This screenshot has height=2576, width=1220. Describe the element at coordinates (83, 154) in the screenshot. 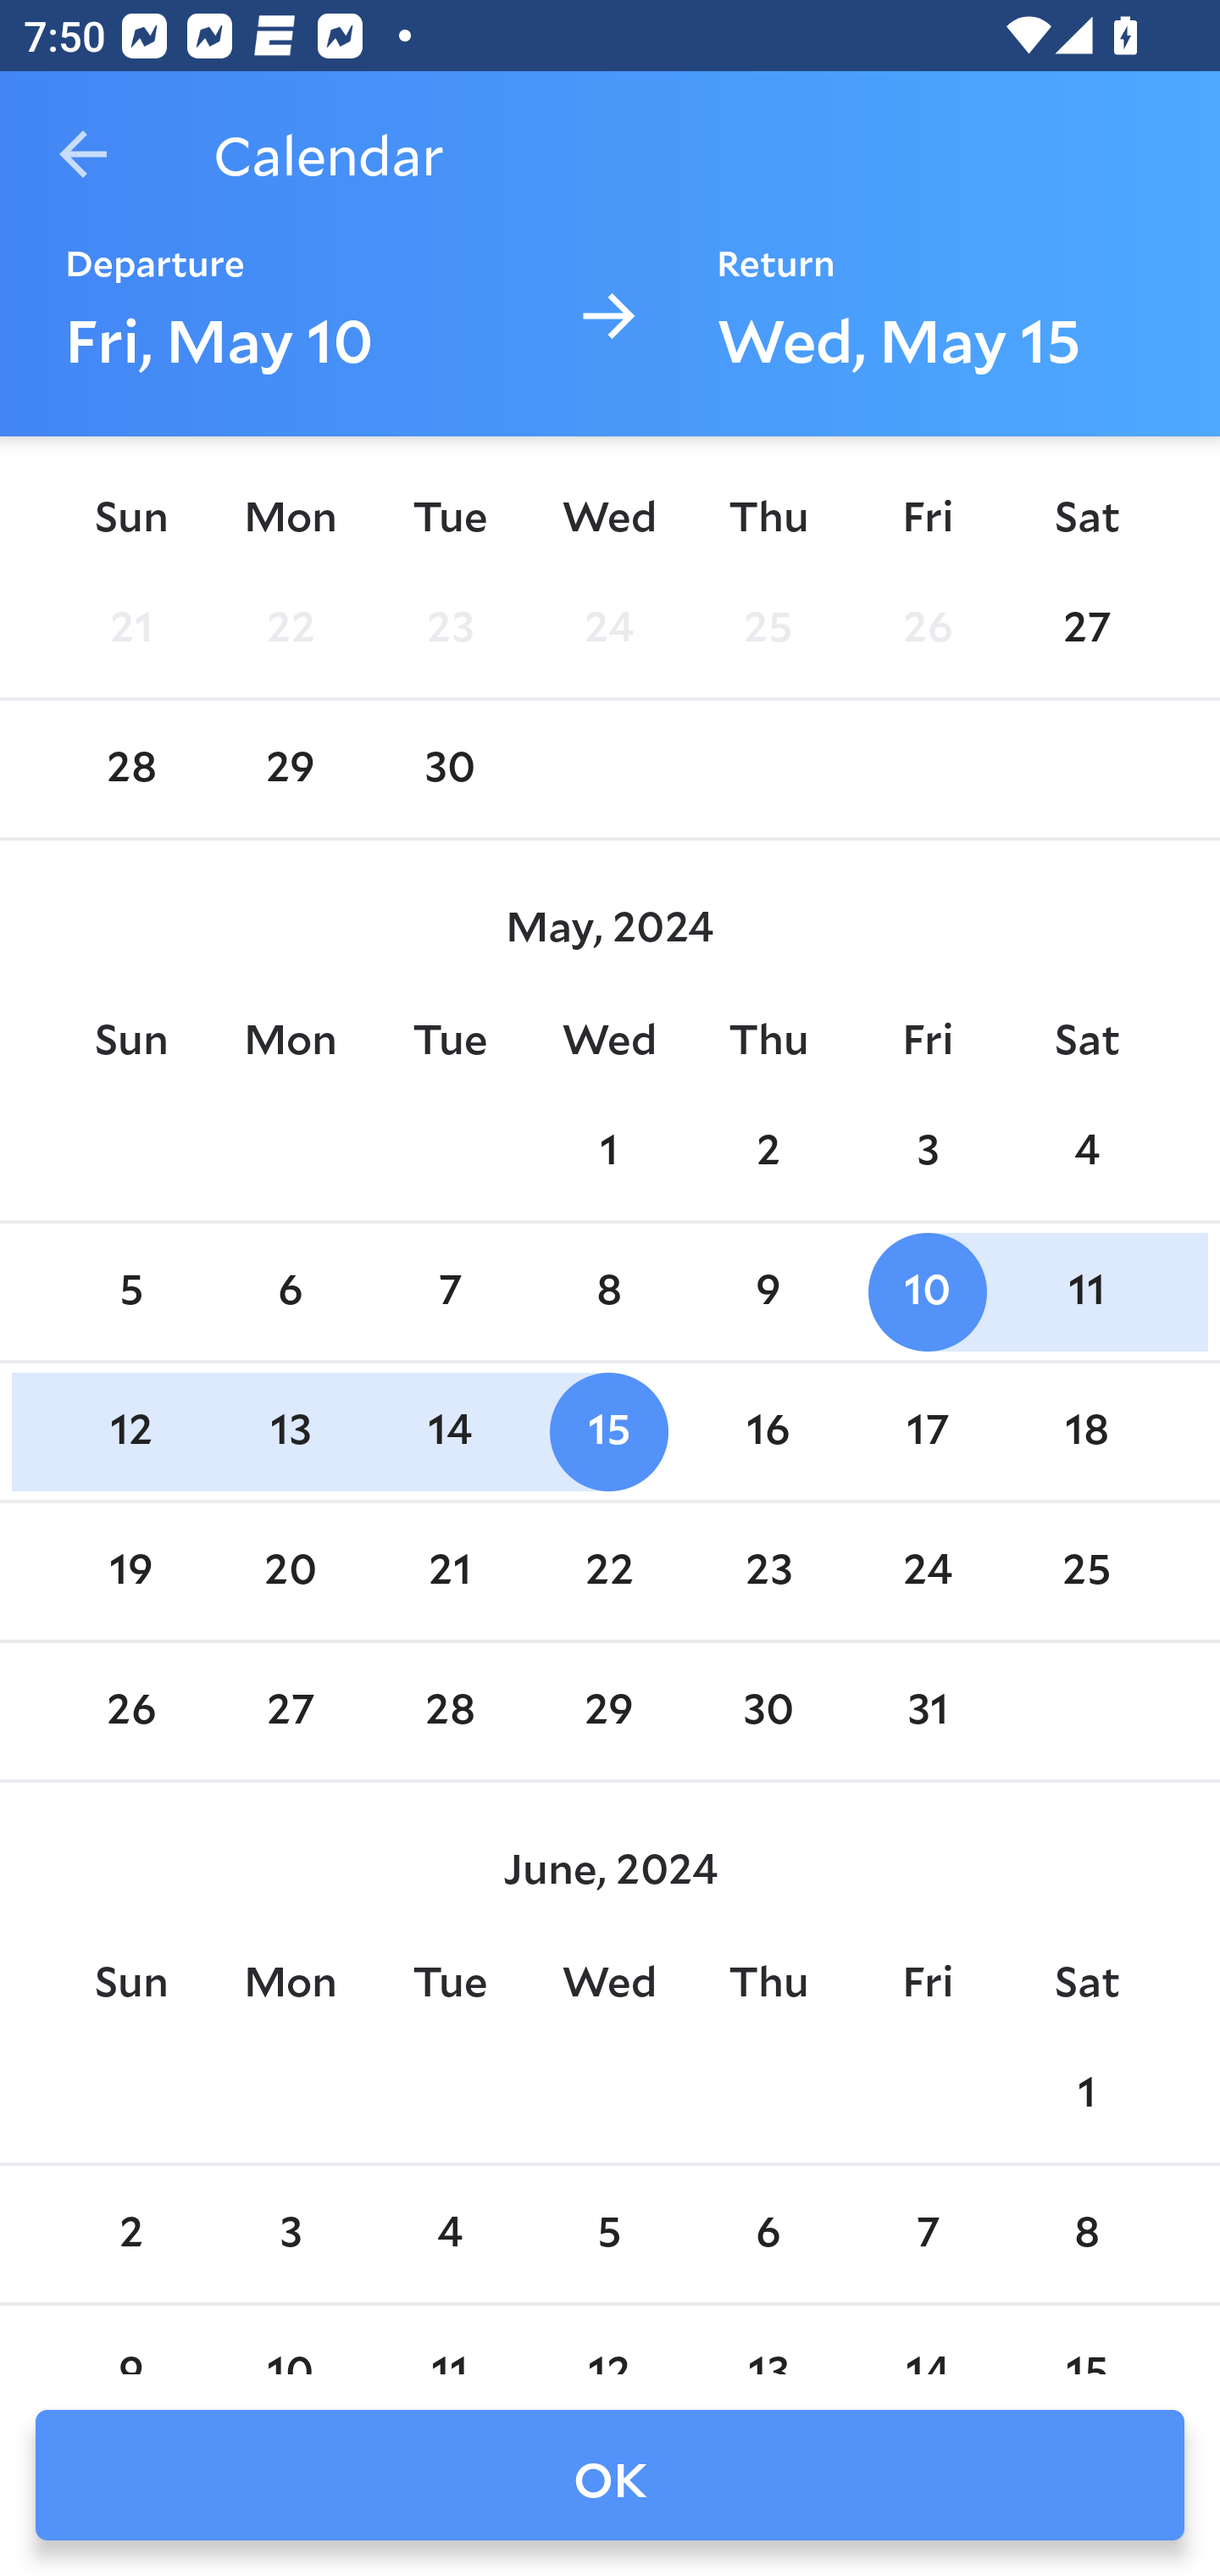

I see `Navigate up` at that location.